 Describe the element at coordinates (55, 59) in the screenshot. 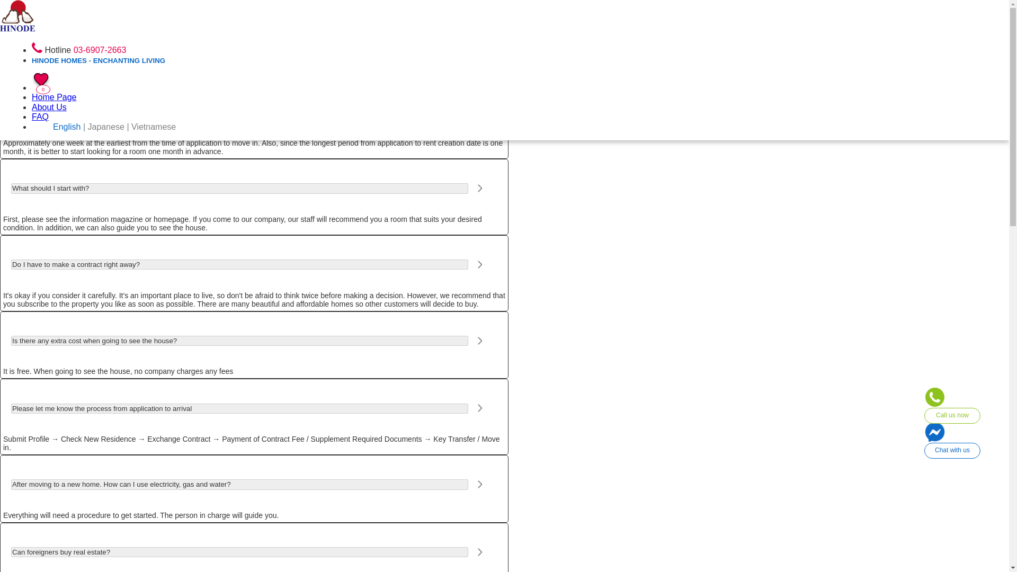

I see `Japanese` at that location.